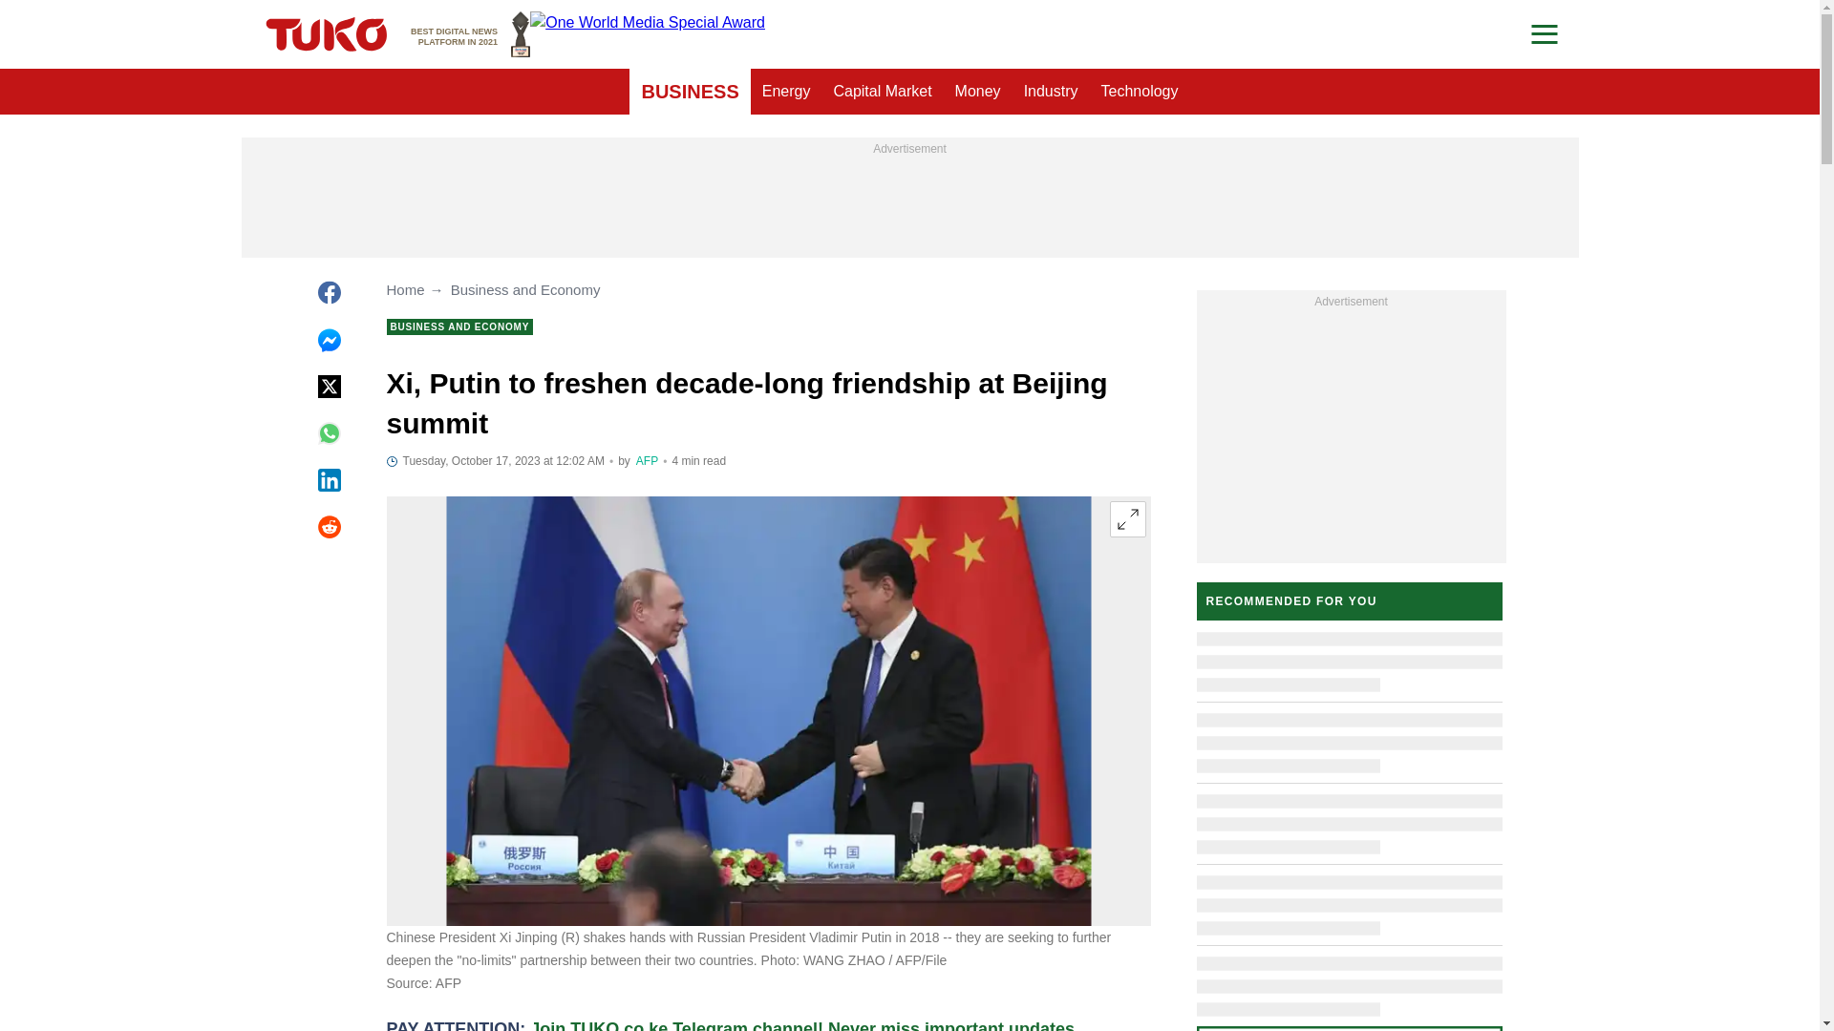 This screenshot has width=1834, height=1031. What do you see at coordinates (978, 92) in the screenshot?
I see `Technology` at bounding box center [978, 92].